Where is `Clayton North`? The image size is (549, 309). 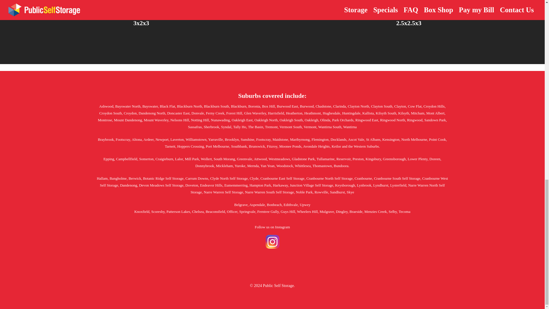 Clayton North is located at coordinates (358, 106).